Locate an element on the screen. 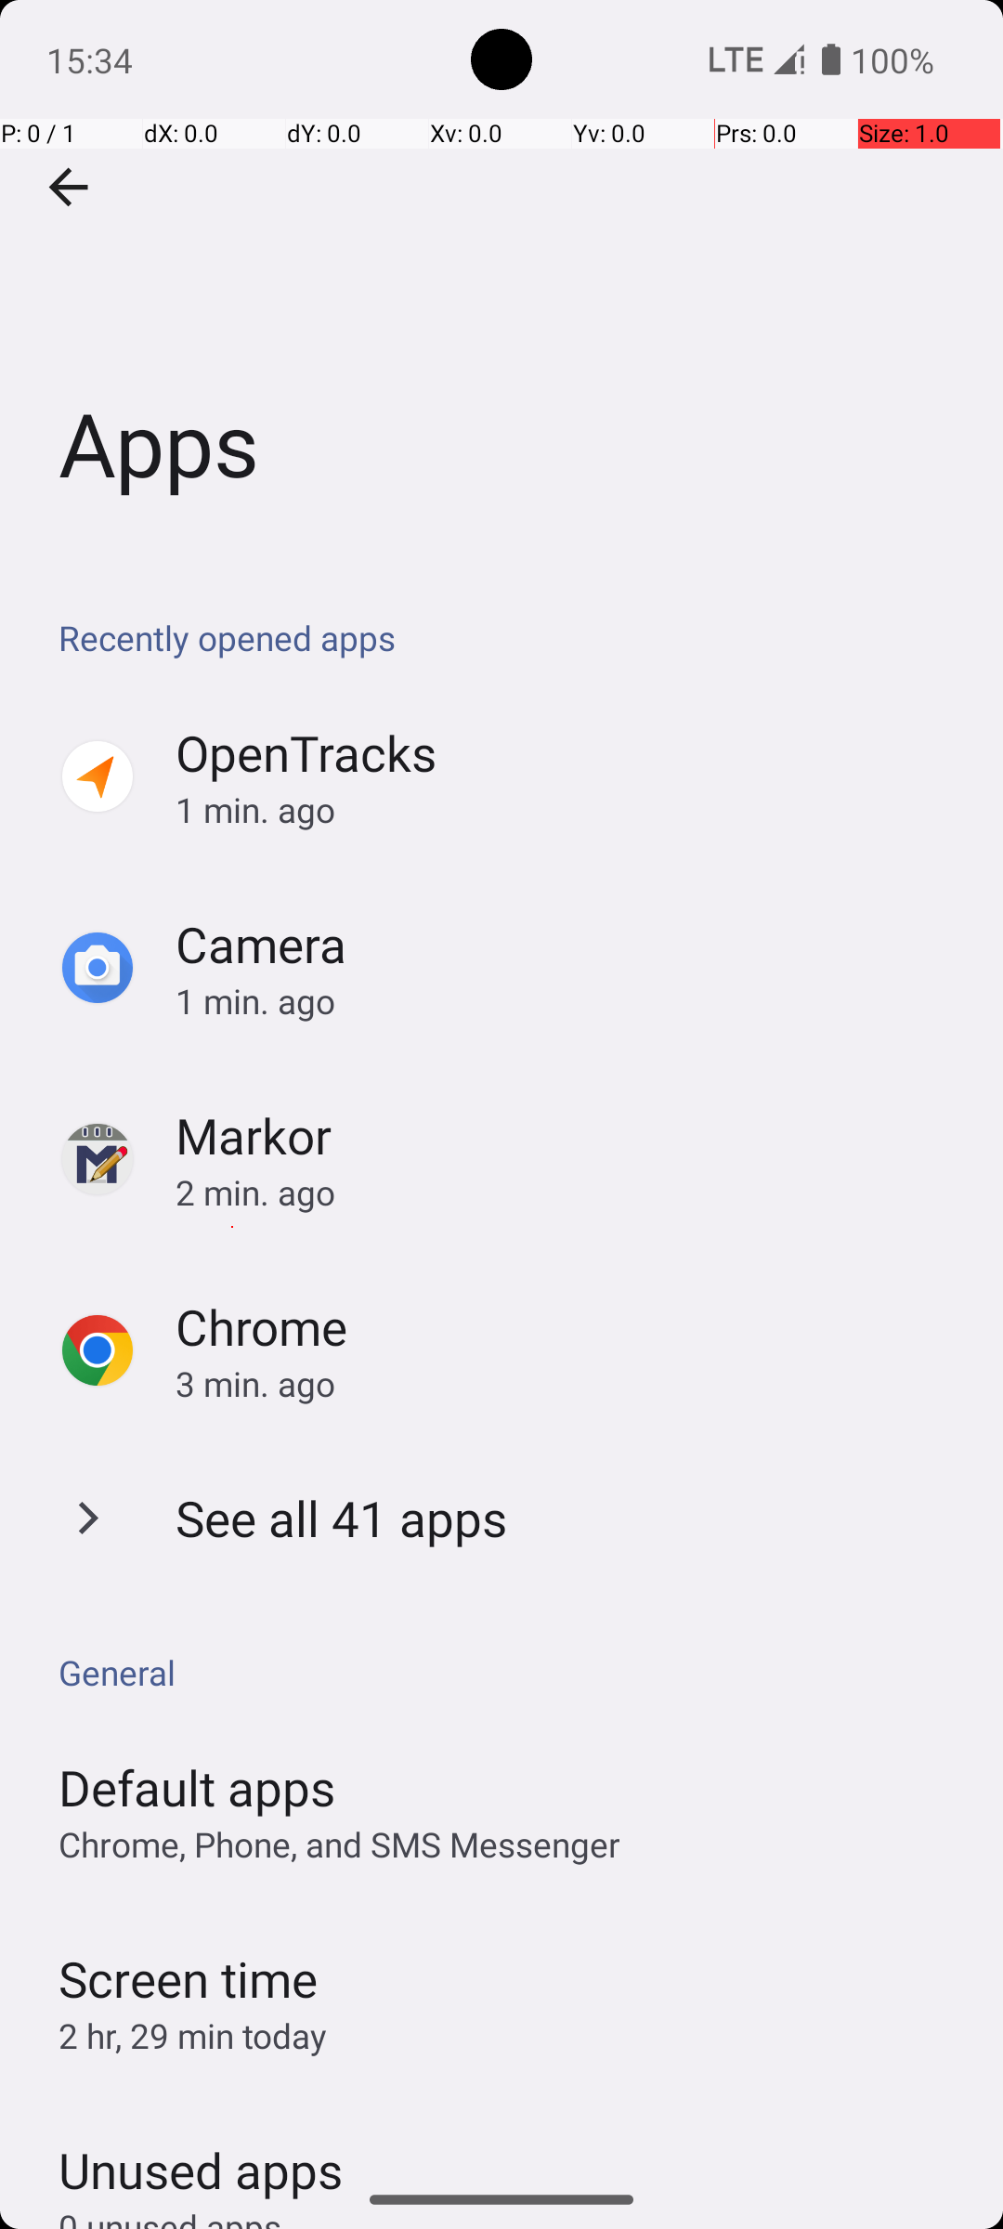  1 min. ago is located at coordinates (570, 810).